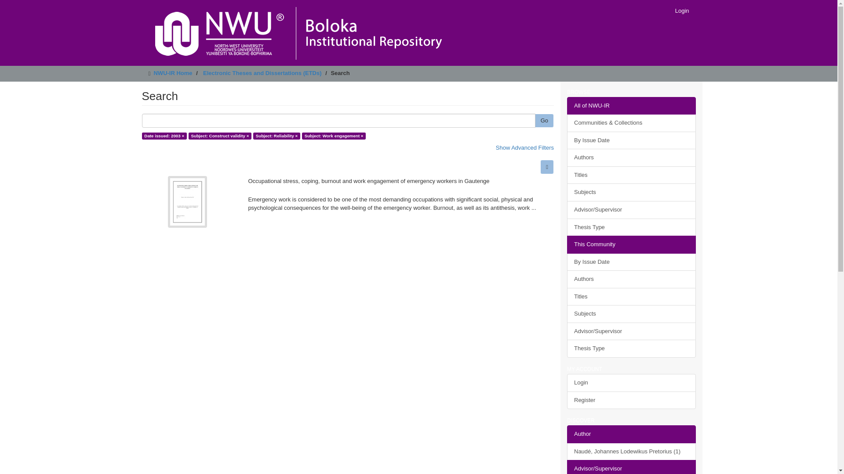 The width and height of the screenshot is (844, 474). I want to click on Go, so click(544, 121).